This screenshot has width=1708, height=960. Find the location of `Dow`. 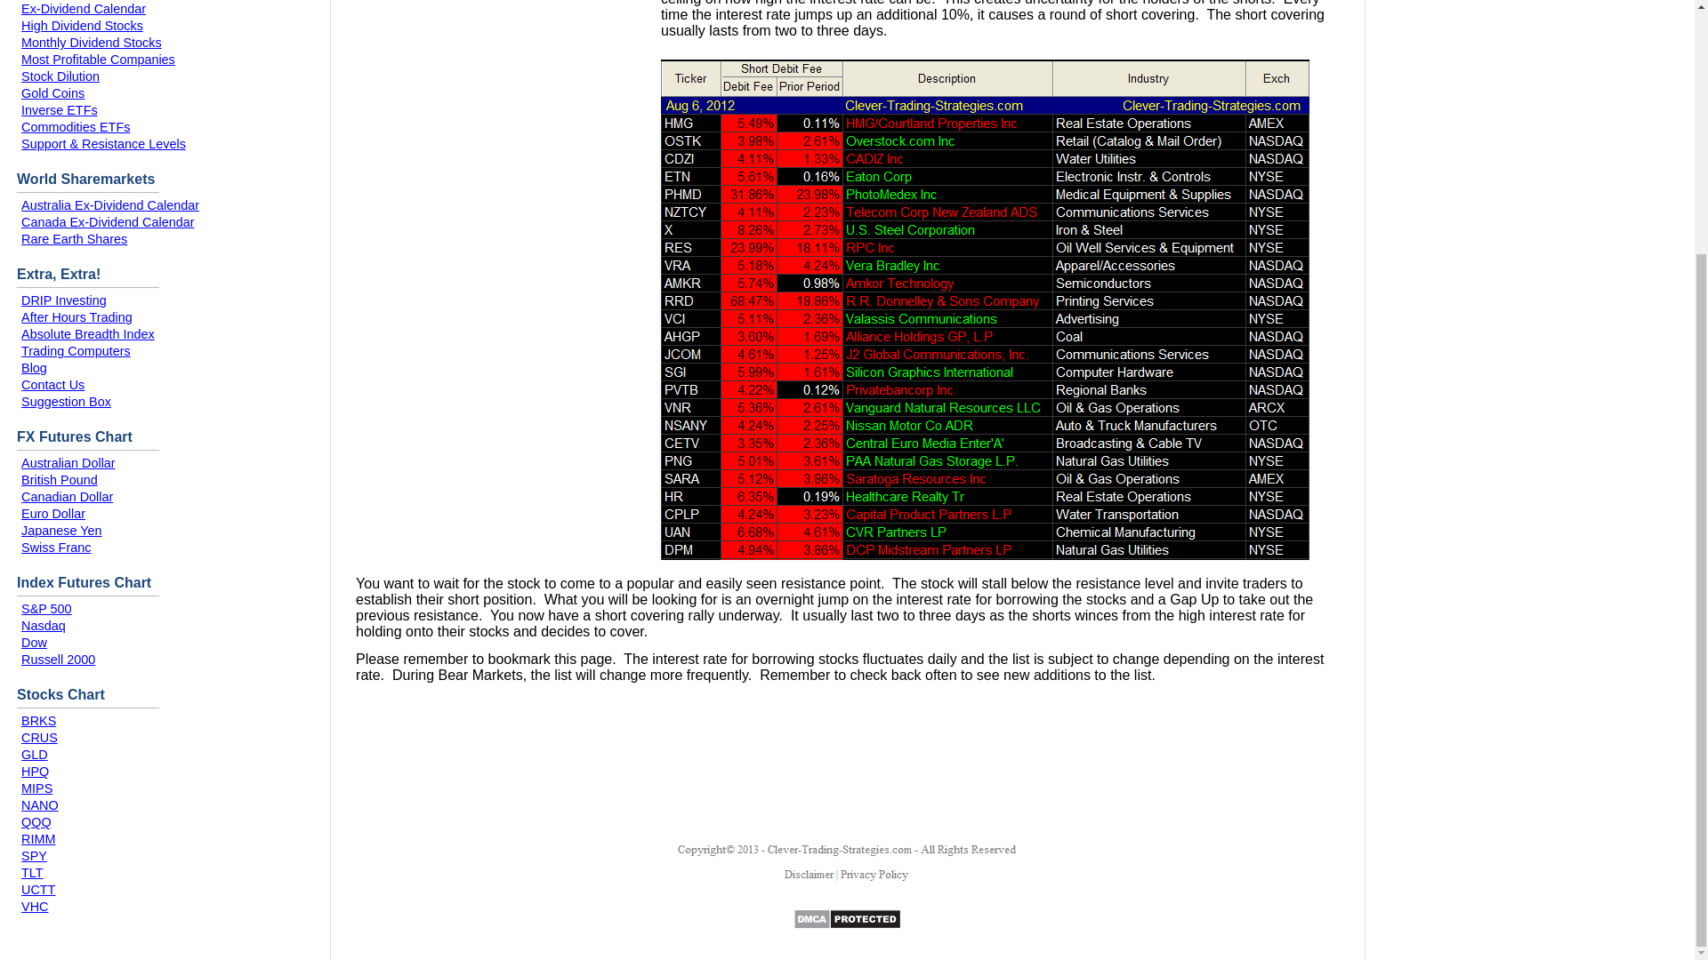

Dow is located at coordinates (34, 642).